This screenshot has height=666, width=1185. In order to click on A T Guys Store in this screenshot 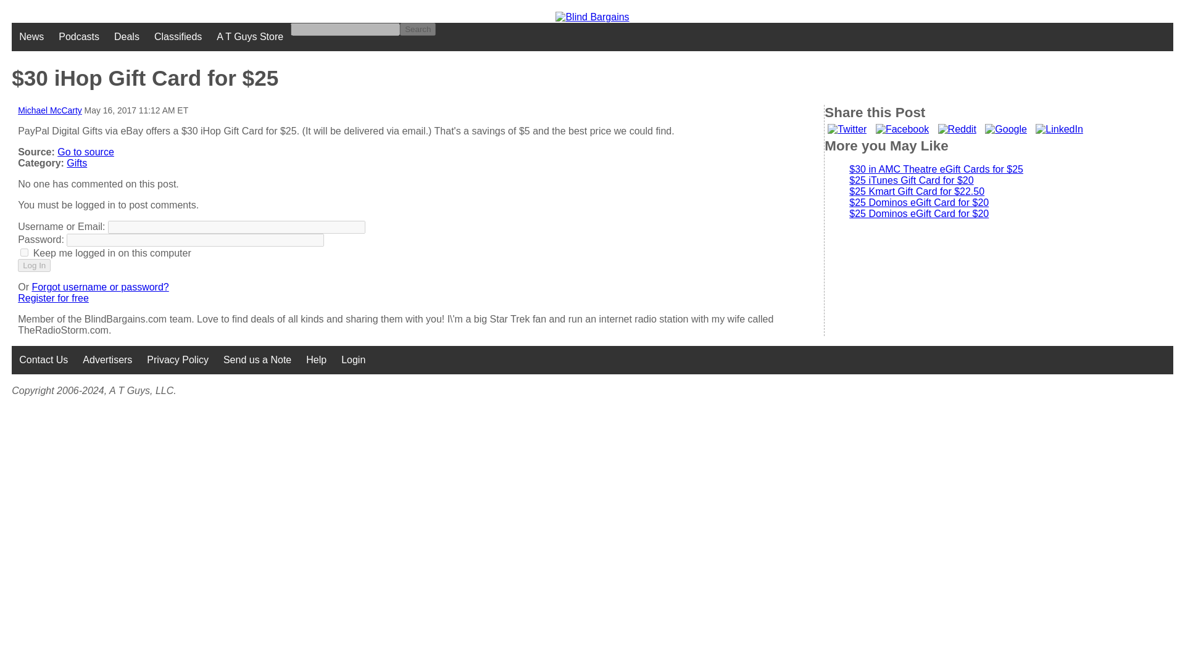, I will do `click(249, 37)`.